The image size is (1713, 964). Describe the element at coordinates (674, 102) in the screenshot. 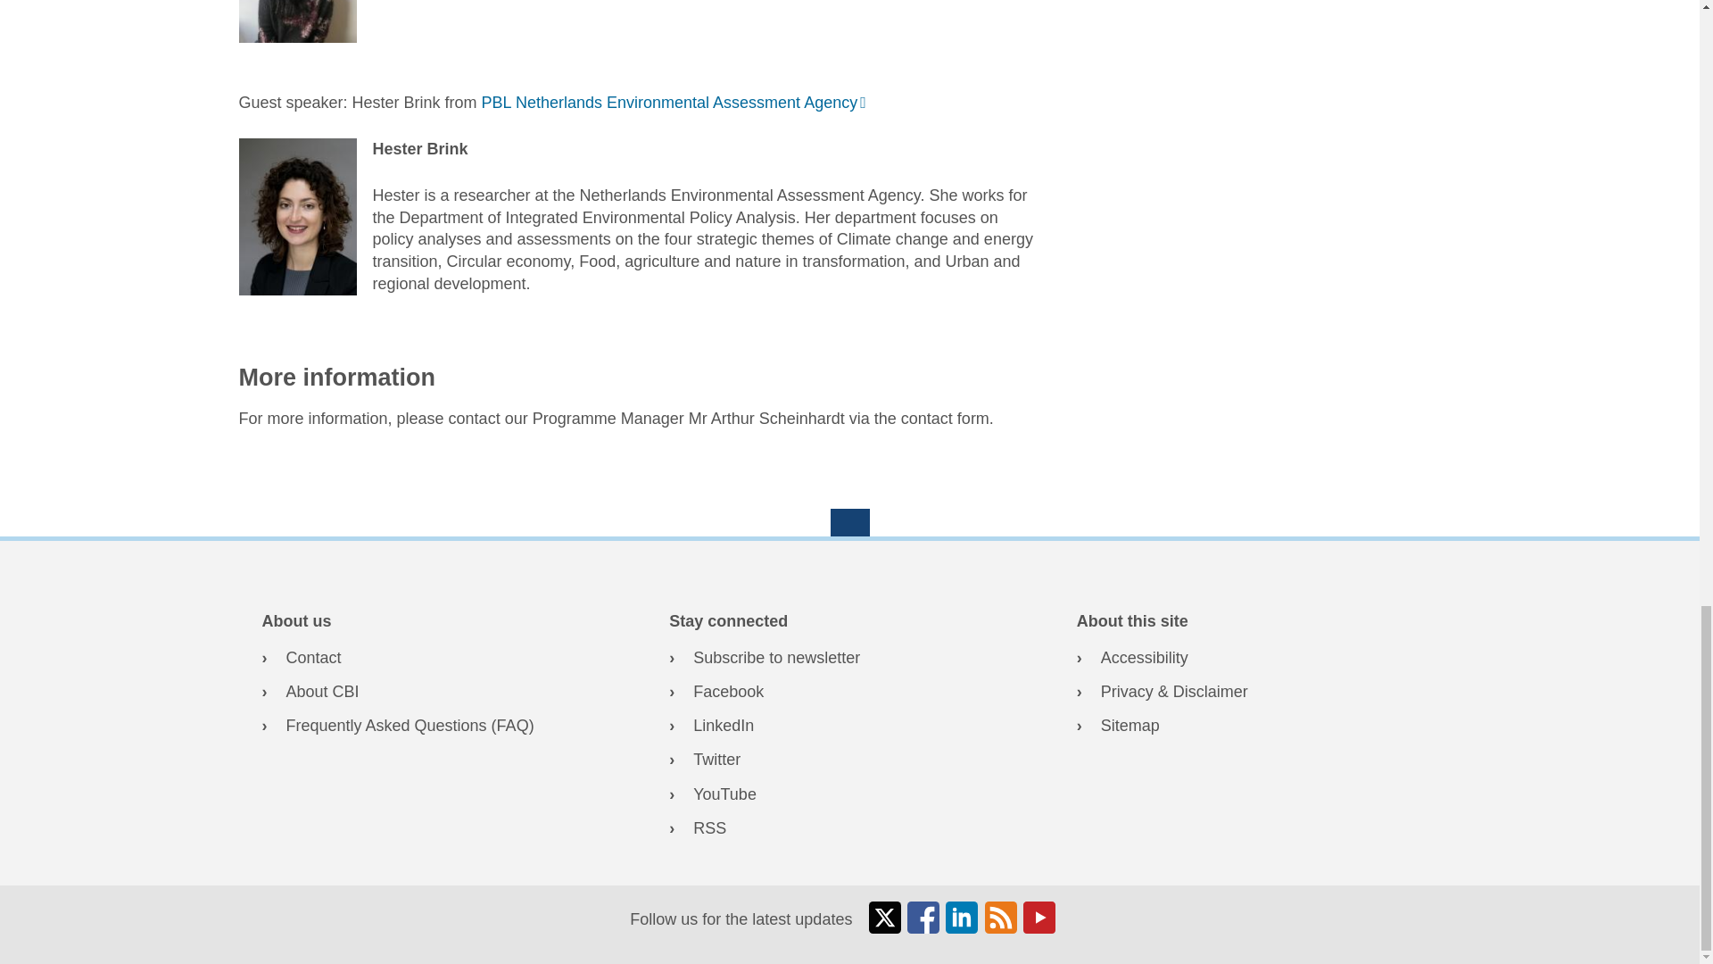

I see `PBL Netherlands Environmental Assessment Agency` at that location.